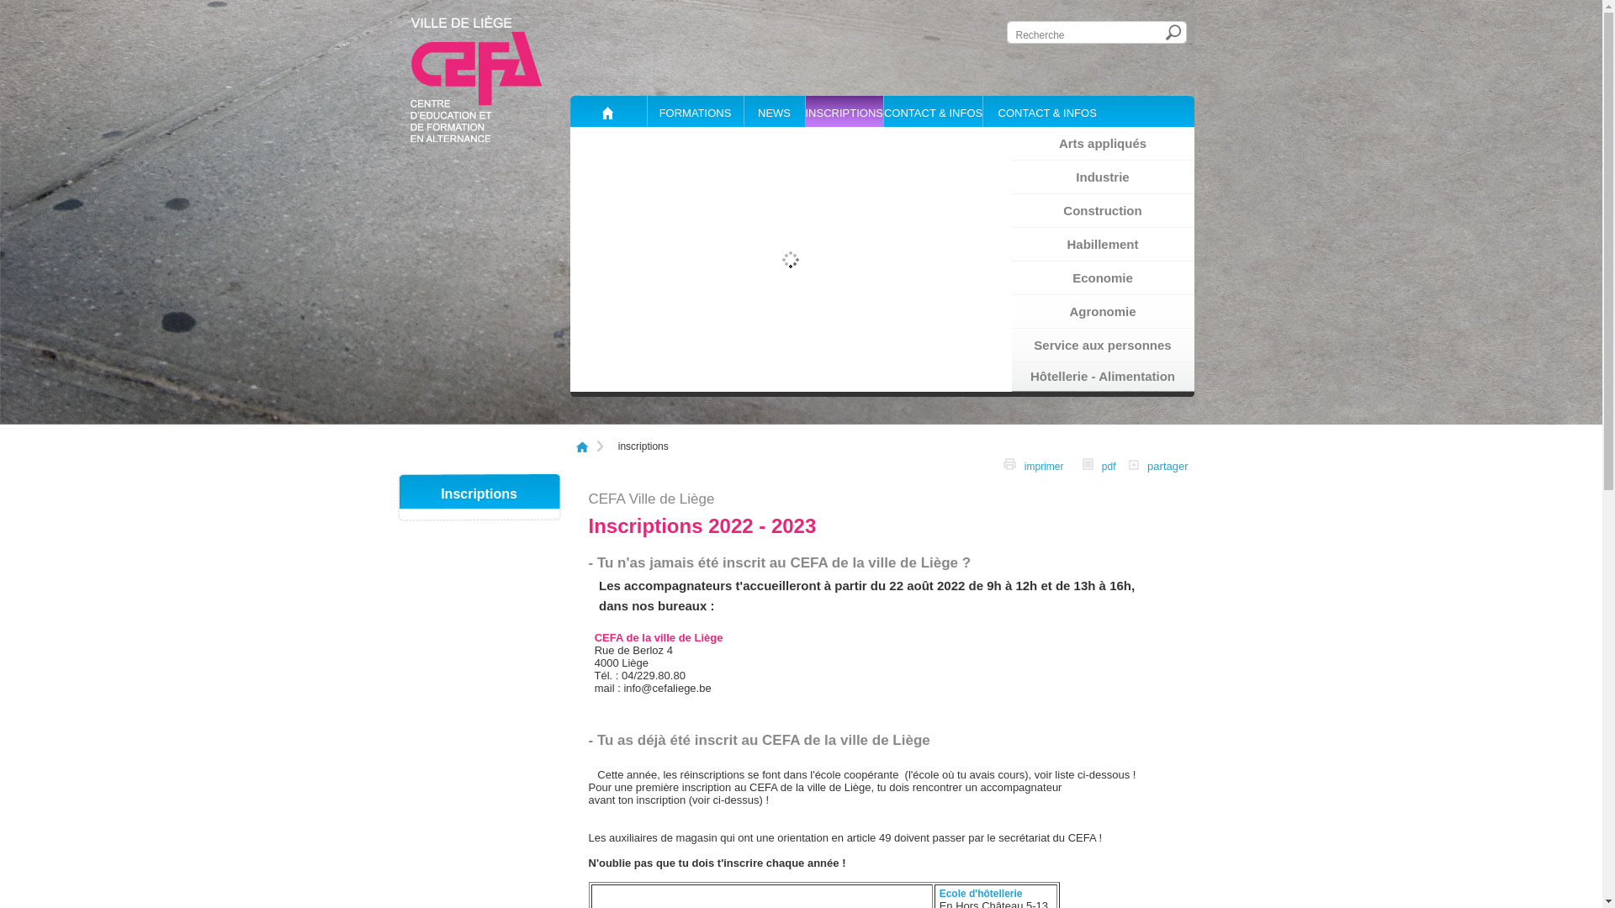 This screenshot has height=908, width=1615. Describe the element at coordinates (843, 111) in the screenshot. I see `INSCRIPTIONS` at that location.